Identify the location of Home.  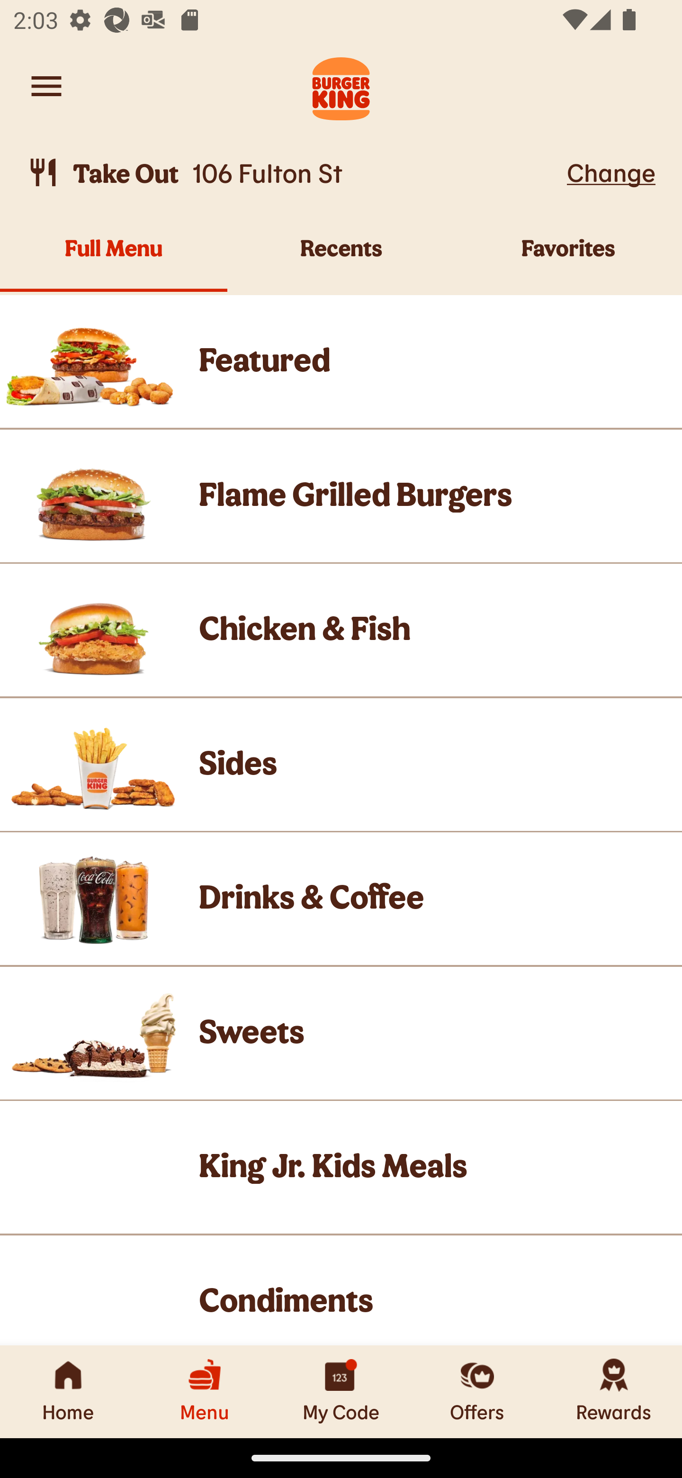
(68, 1391).